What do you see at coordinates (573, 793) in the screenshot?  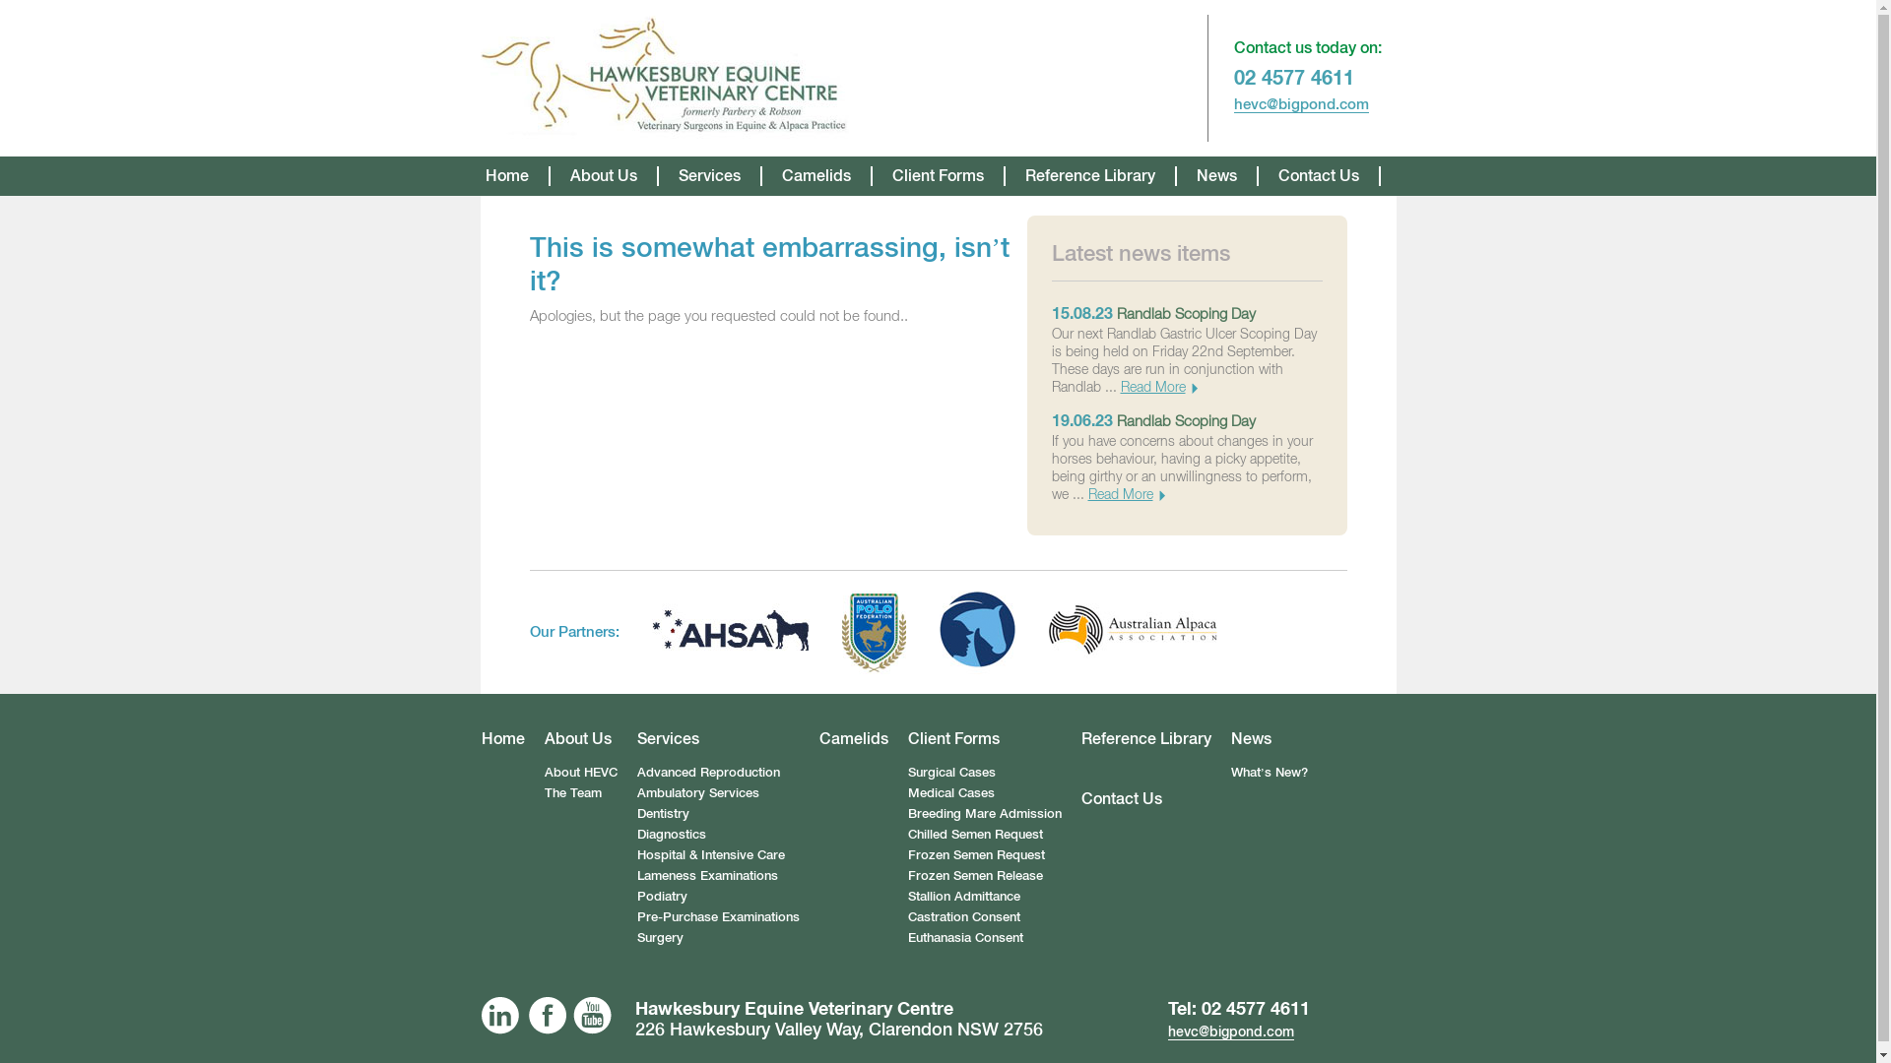 I see `The Team` at bounding box center [573, 793].